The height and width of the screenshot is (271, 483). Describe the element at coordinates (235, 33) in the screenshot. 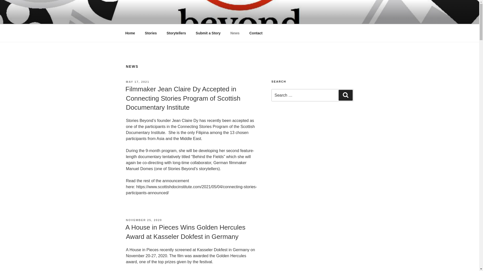

I see `News` at that location.